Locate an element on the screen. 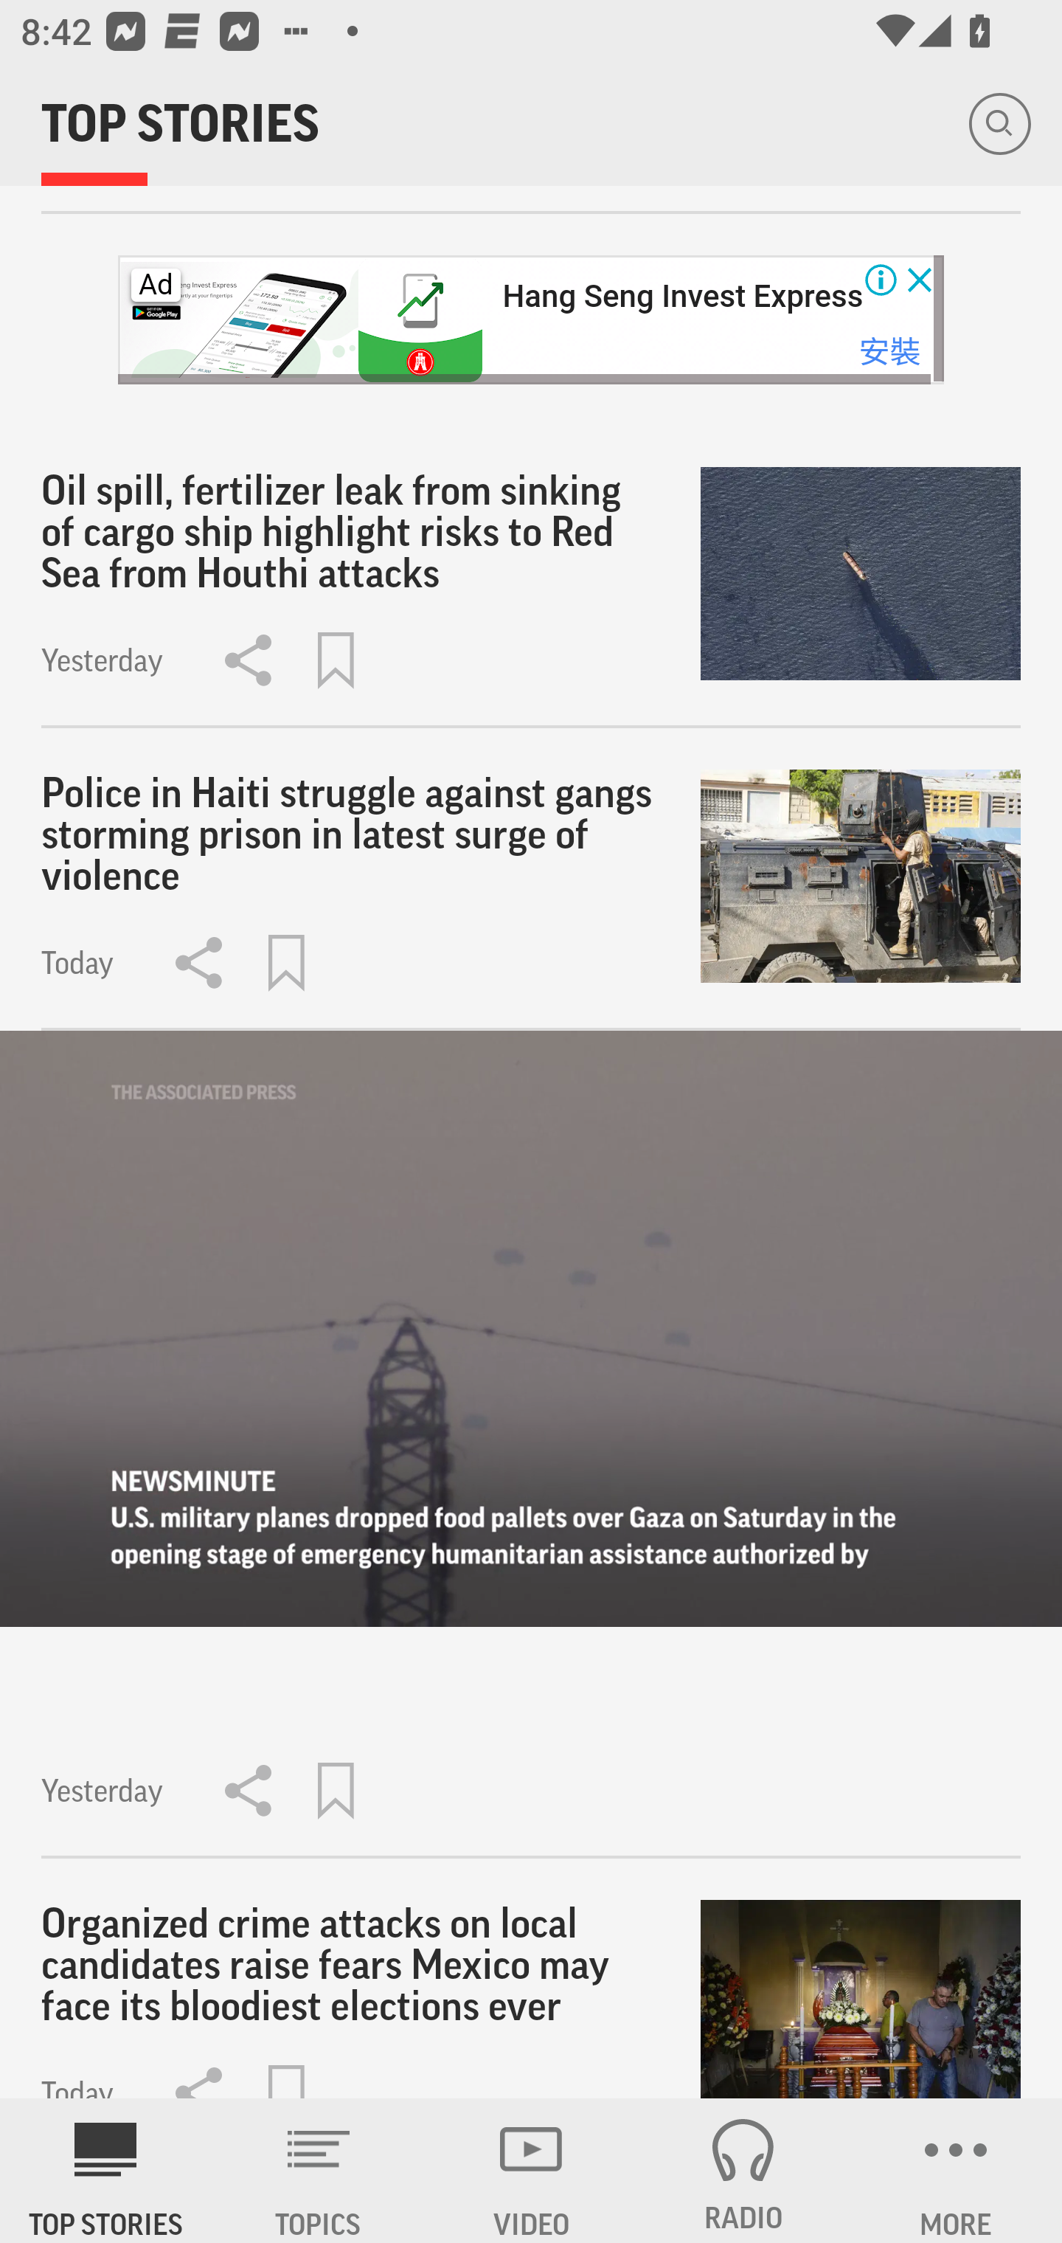 The width and height of the screenshot is (1062, 2243). 安裝 is located at coordinates (889, 350).